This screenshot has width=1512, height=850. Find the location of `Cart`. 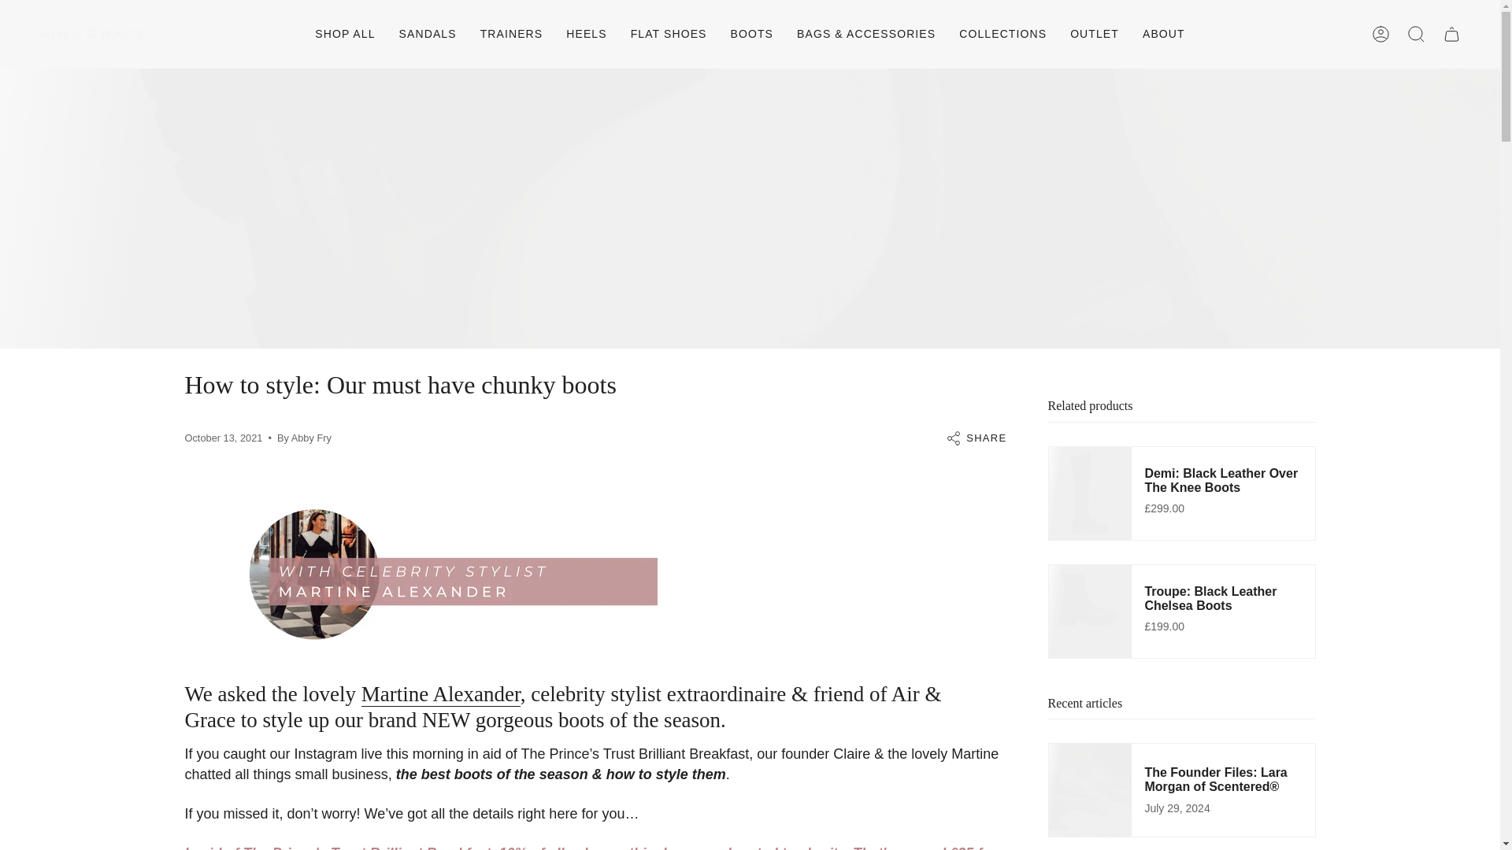

Cart is located at coordinates (1451, 34).